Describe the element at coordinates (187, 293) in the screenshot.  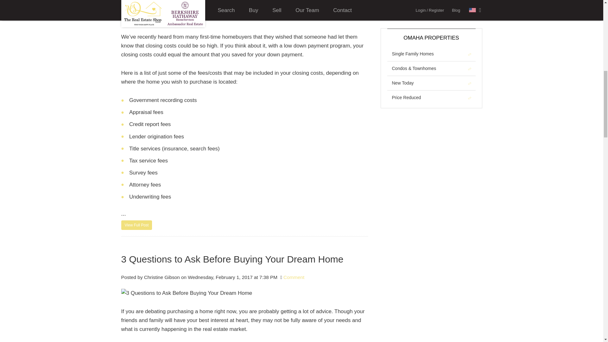
I see `3 Questions to Ask Before Buying Your Dream Home` at that location.